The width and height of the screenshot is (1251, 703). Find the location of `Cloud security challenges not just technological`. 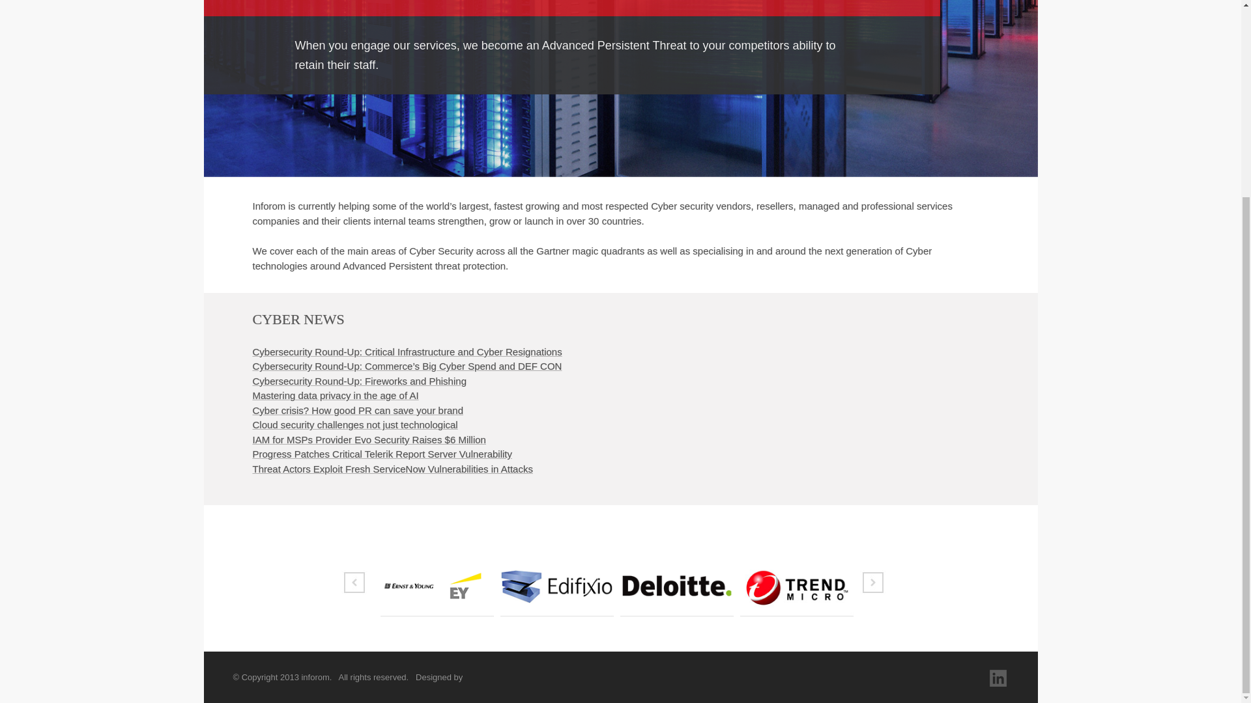

Cloud security challenges not just technological is located at coordinates (354, 424).